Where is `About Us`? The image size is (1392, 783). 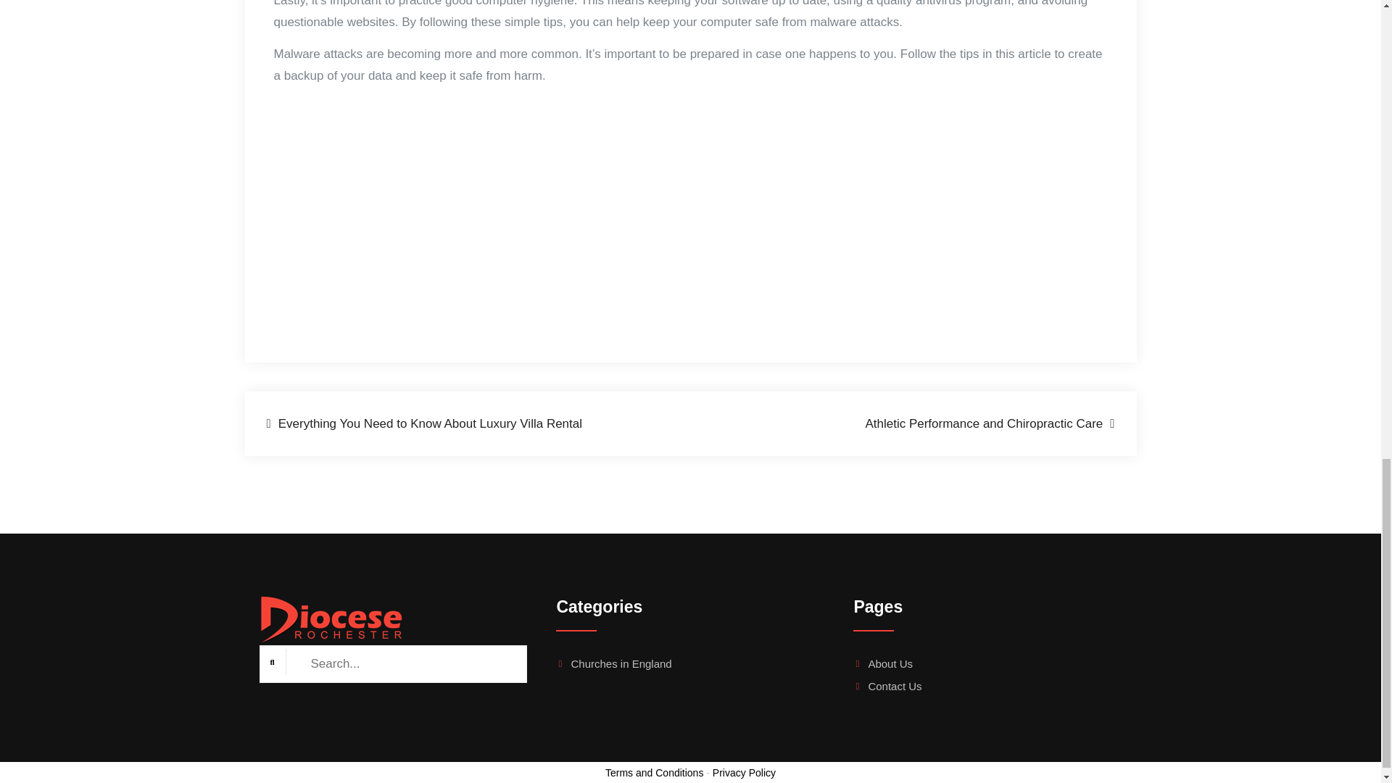 About Us is located at coordinates (890, 664).